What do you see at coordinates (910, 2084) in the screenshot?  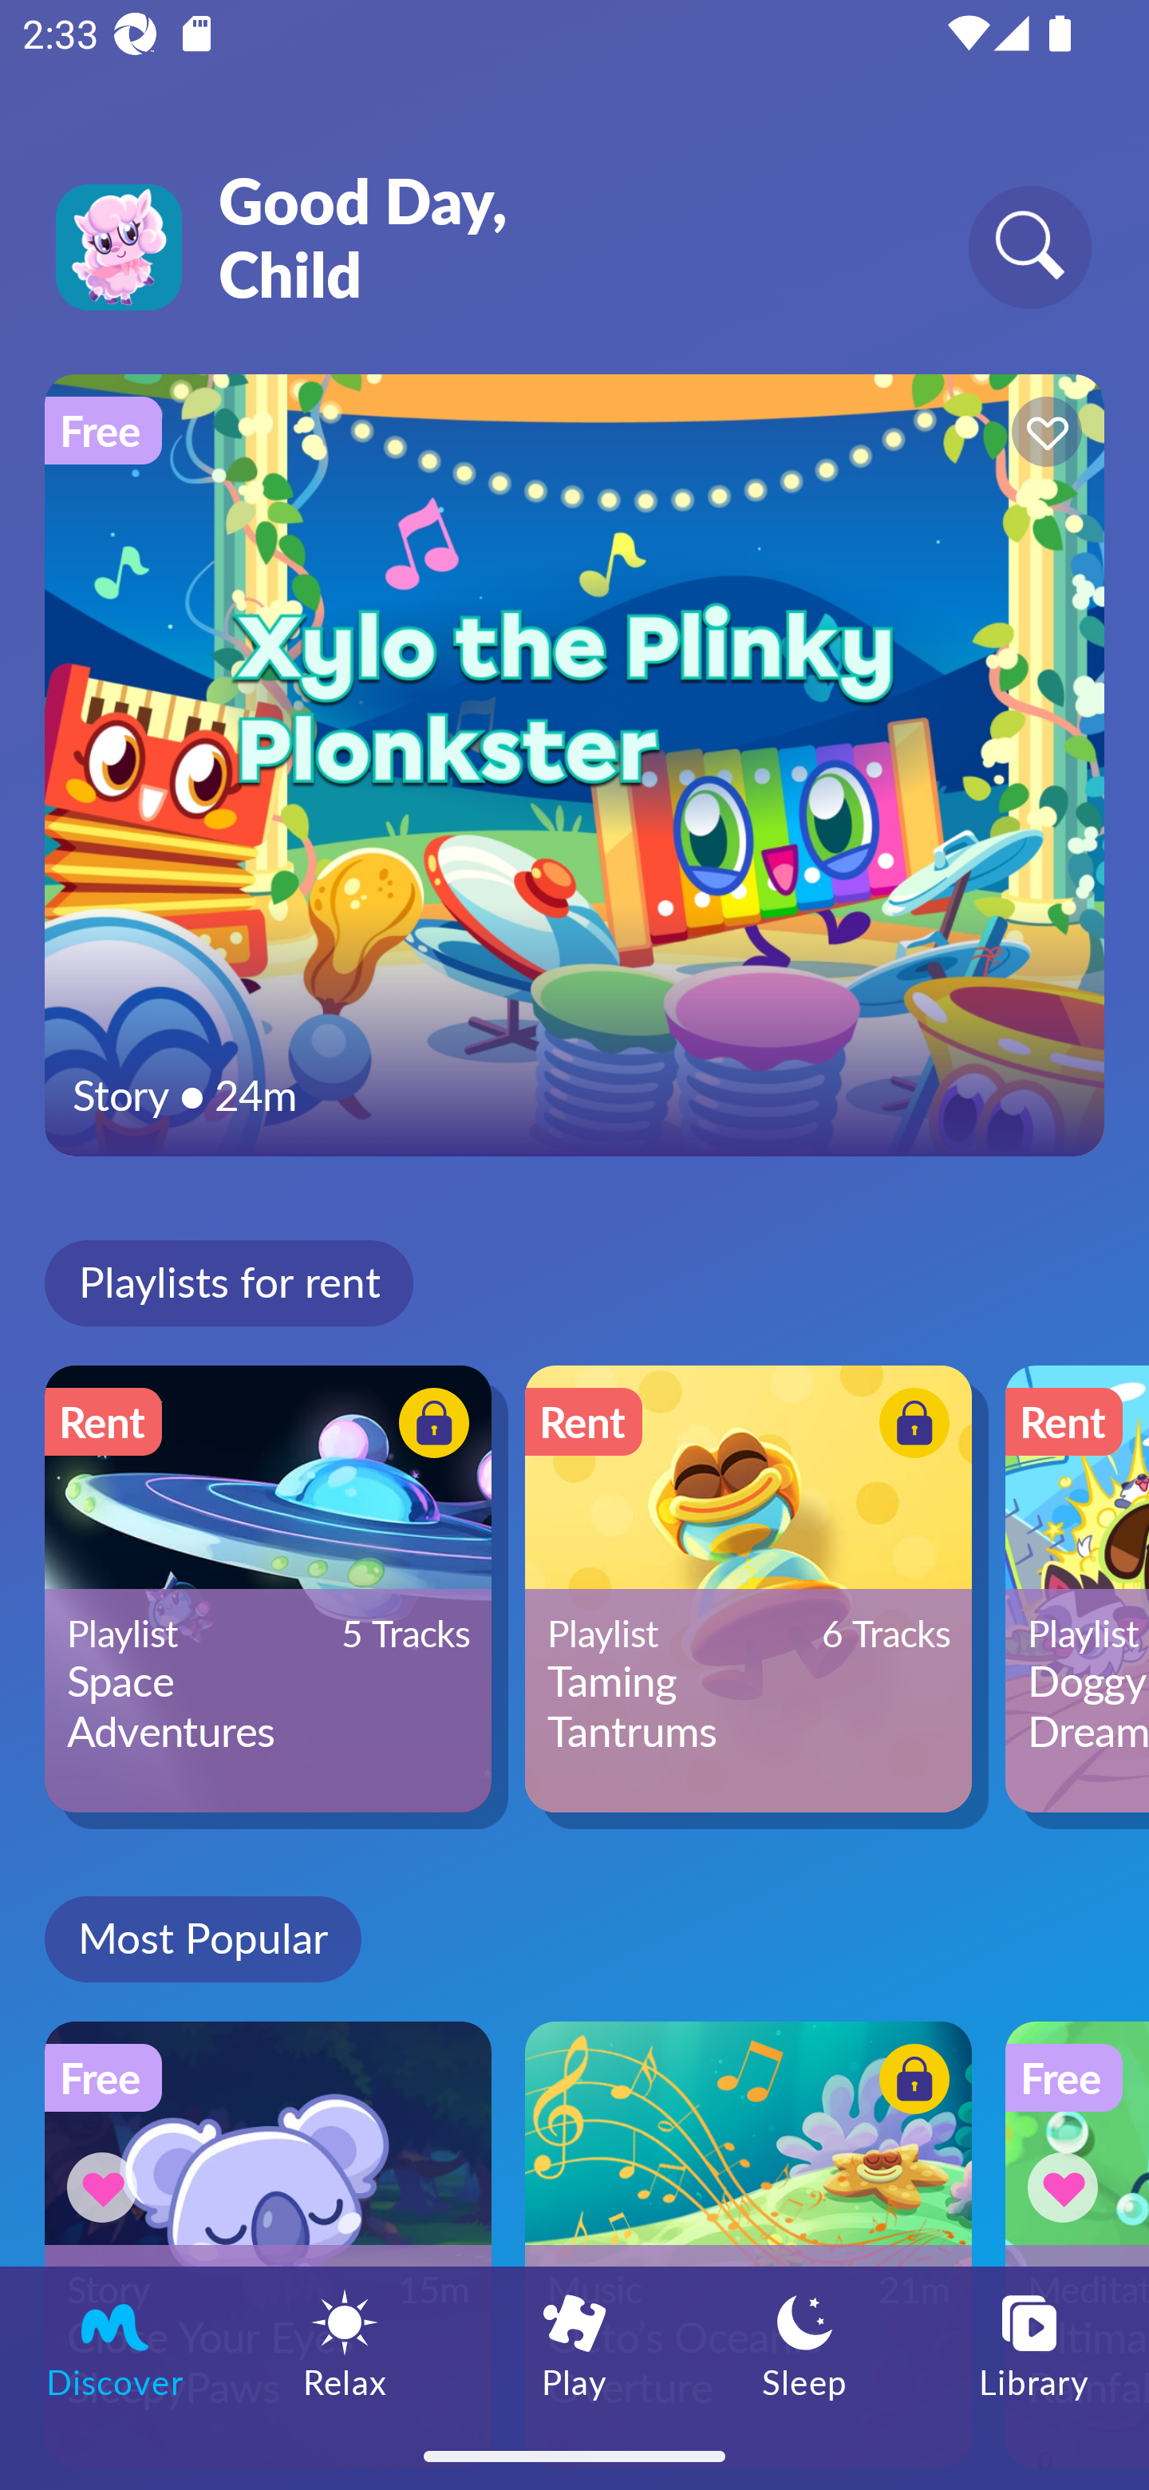 I see `Button` at bounding box center [910, 2084].